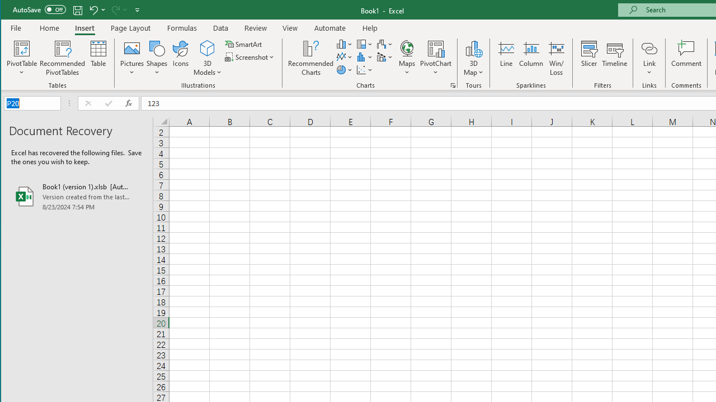  What do you see at coordinates (506, 58) in the screenshot?
I see `Line` at bounding box center [506, 58].